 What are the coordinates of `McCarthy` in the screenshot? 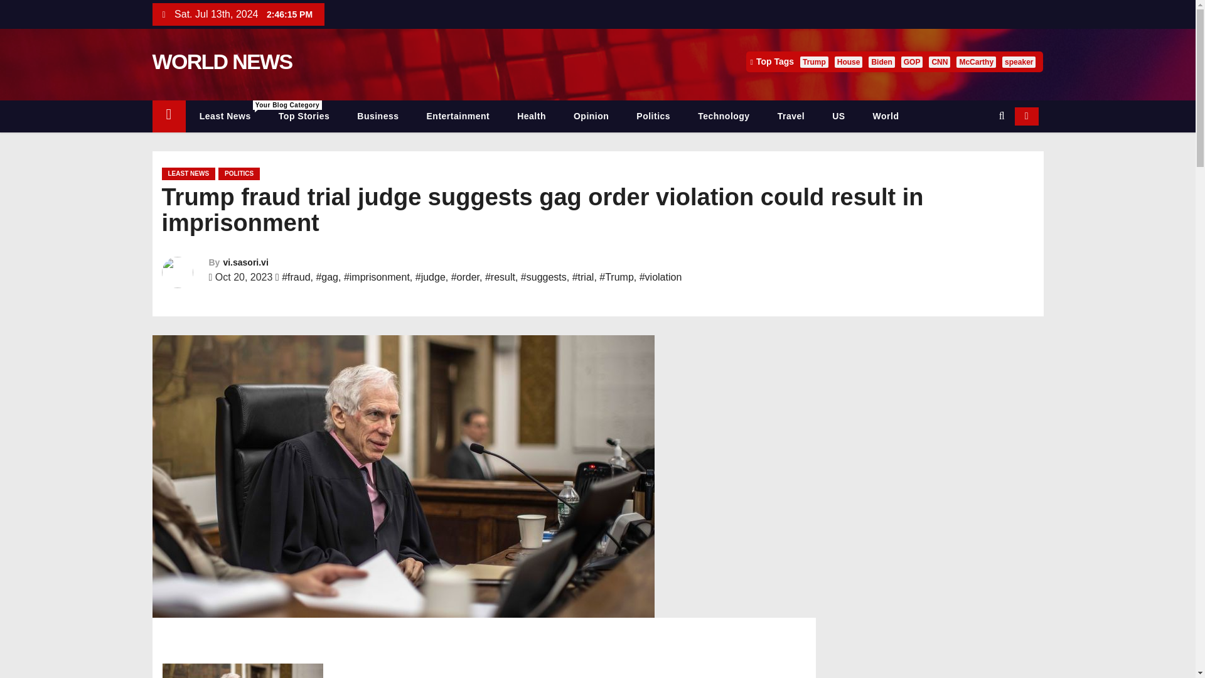 It's located at (977, 62).